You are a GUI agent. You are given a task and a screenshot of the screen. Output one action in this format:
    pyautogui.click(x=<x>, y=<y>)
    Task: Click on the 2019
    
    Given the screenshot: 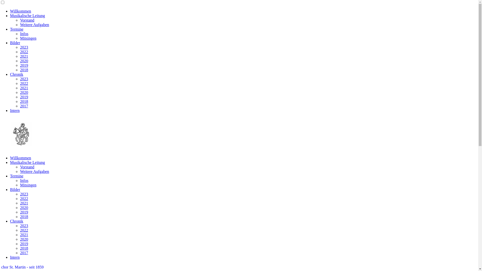 What is the action you would take?
    pyautogui.click(x=24, y=212)
    